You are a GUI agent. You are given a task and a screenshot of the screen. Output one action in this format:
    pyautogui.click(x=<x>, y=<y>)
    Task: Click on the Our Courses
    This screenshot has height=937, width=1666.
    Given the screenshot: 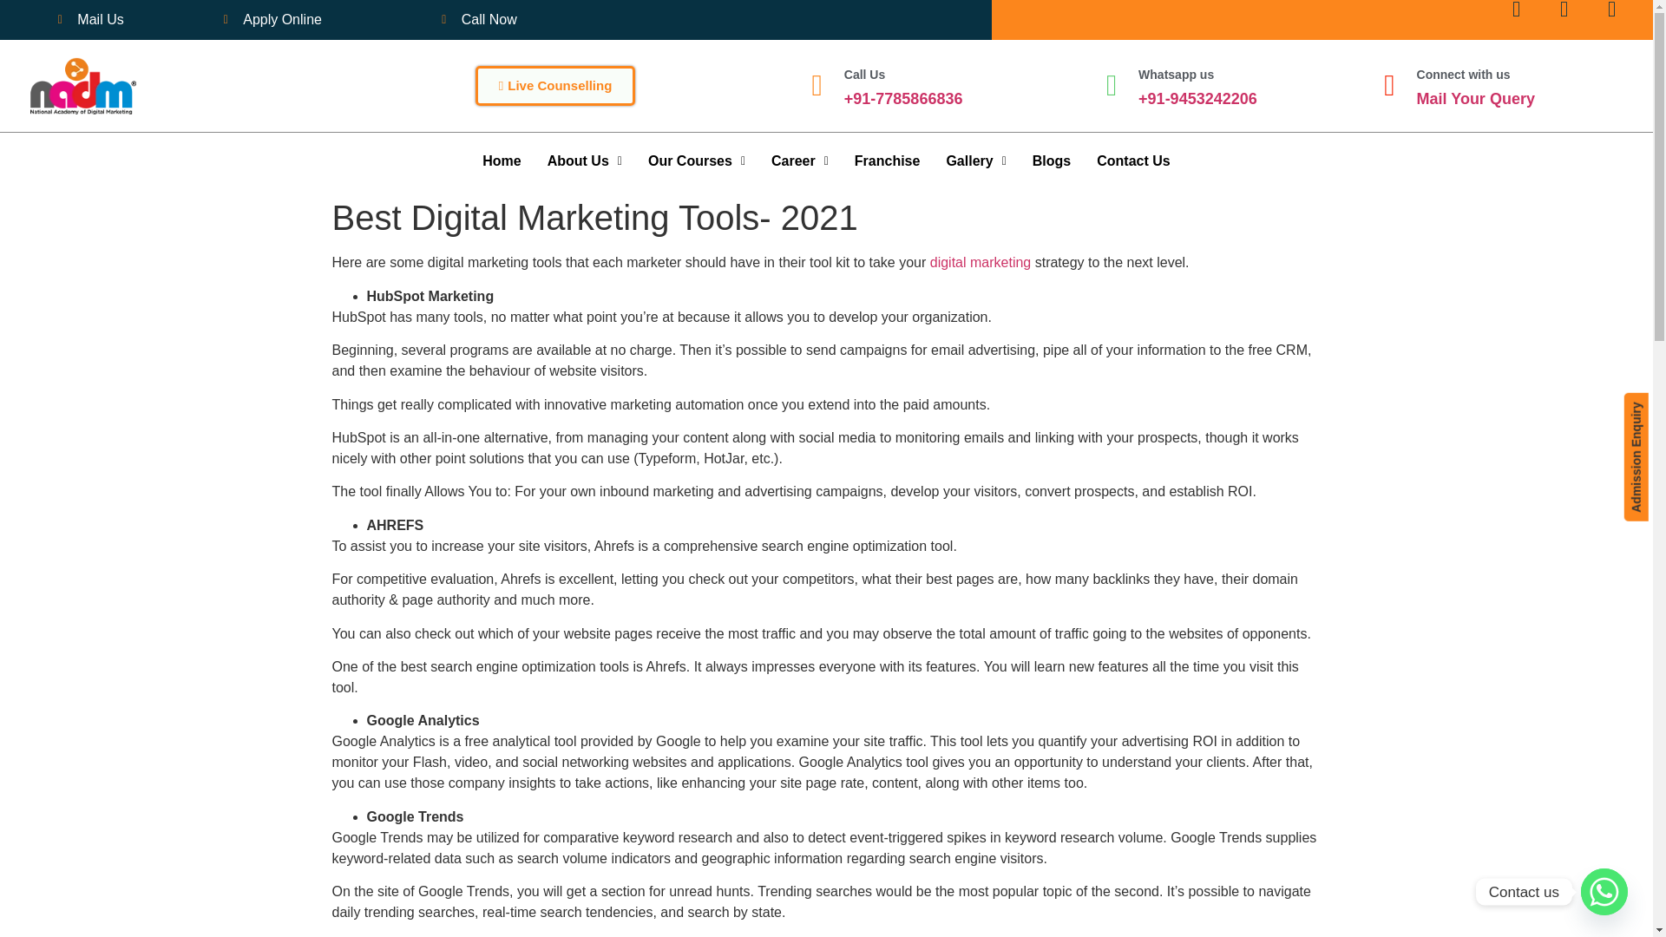 What is the action you would take?
    pyautogui.click(x=696, y=161)
    